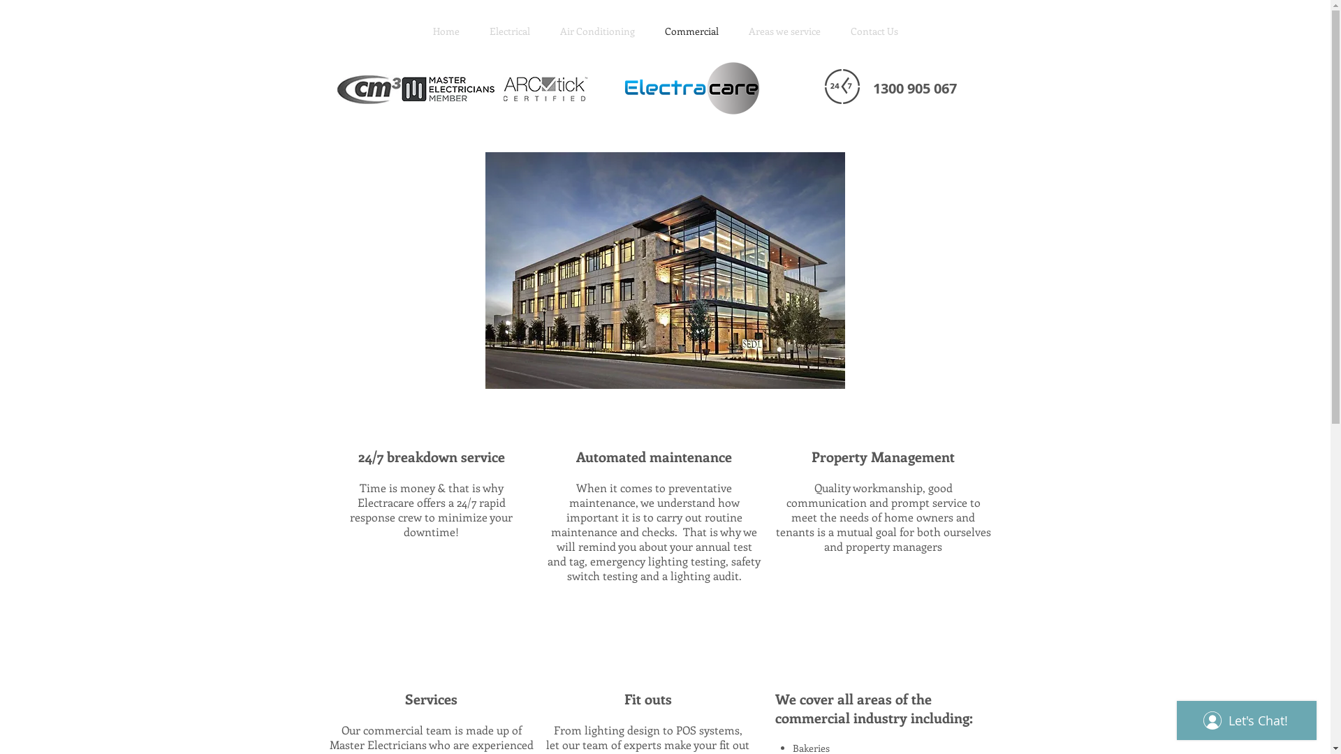 The width and height of the screenshot is (1341, 754). What do you see at coordinates (597, 31) in the screenshot?
I see `Air Conditioning` at bounding box center [597, 31].